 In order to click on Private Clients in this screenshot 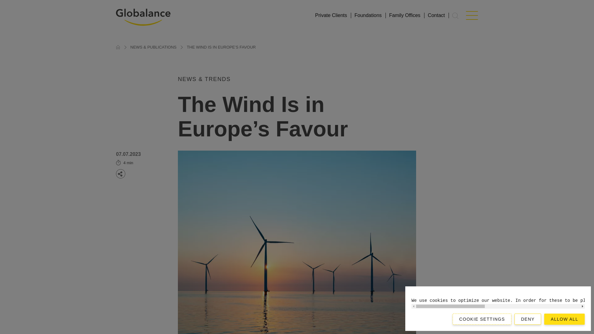, I will do `click(331, 15)`.